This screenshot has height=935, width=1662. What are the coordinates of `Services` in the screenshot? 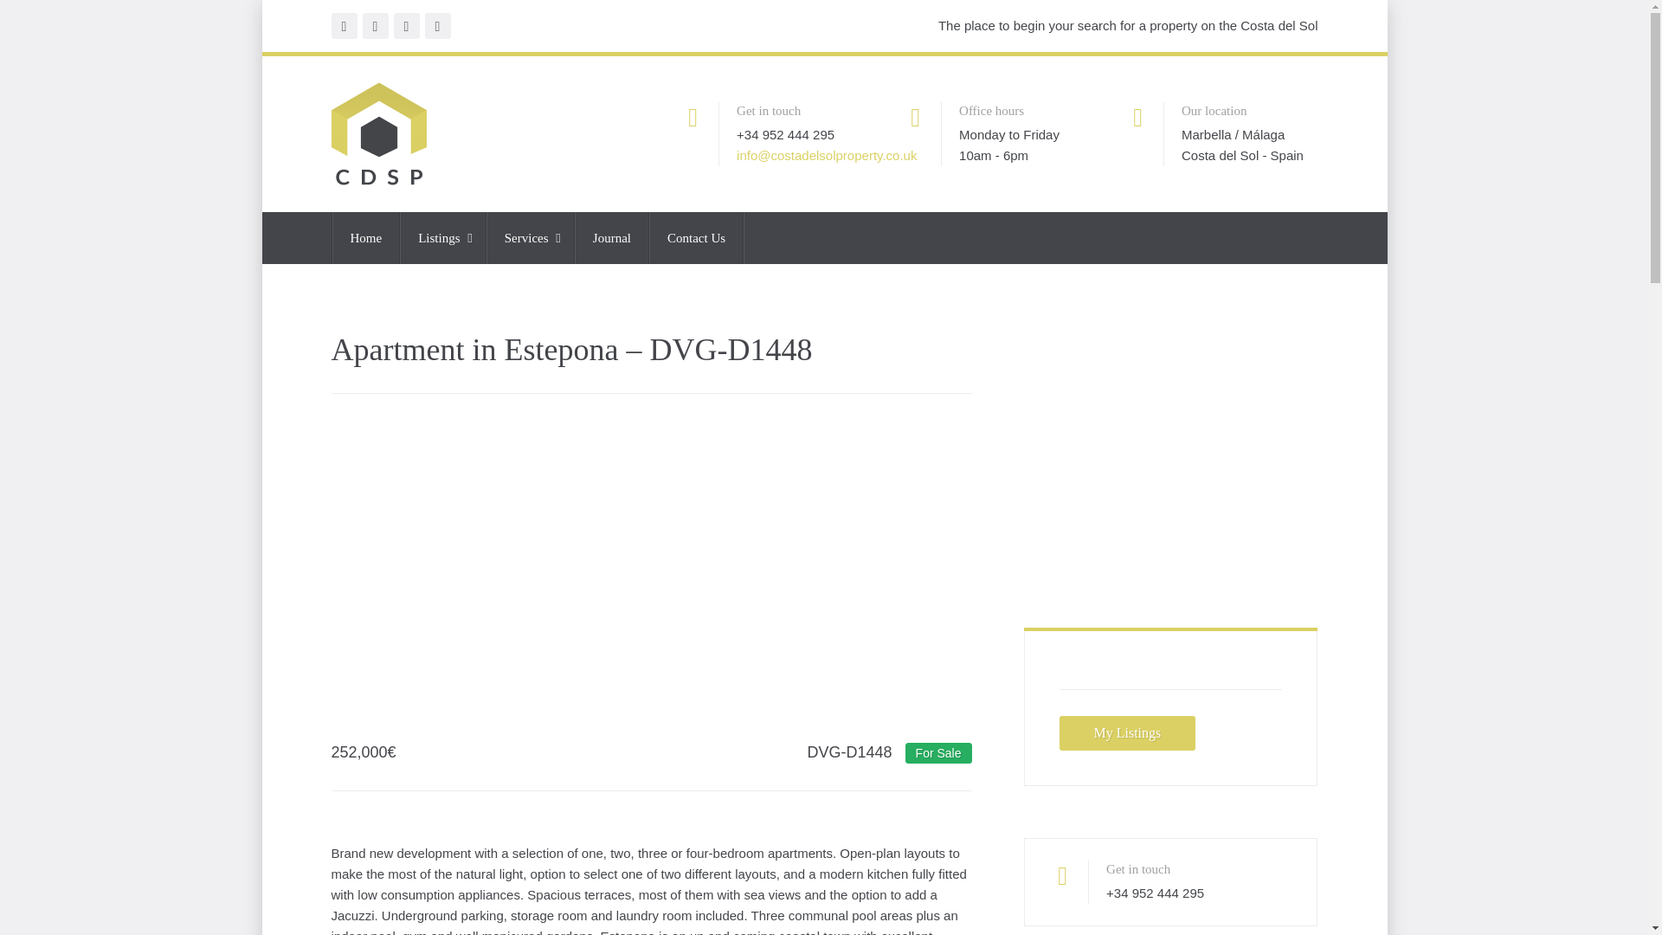 It's located at (531, 237).